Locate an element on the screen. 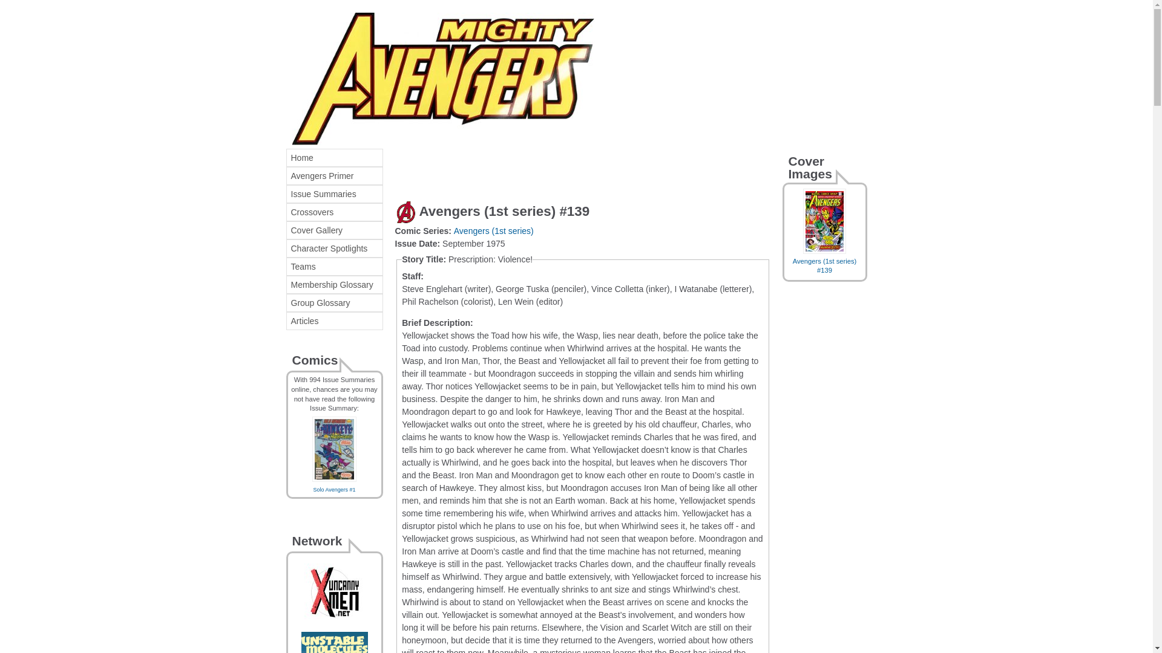 The width and height of the screenshot is (1162, 653). Crossovers is located at coordinates (334, 212).